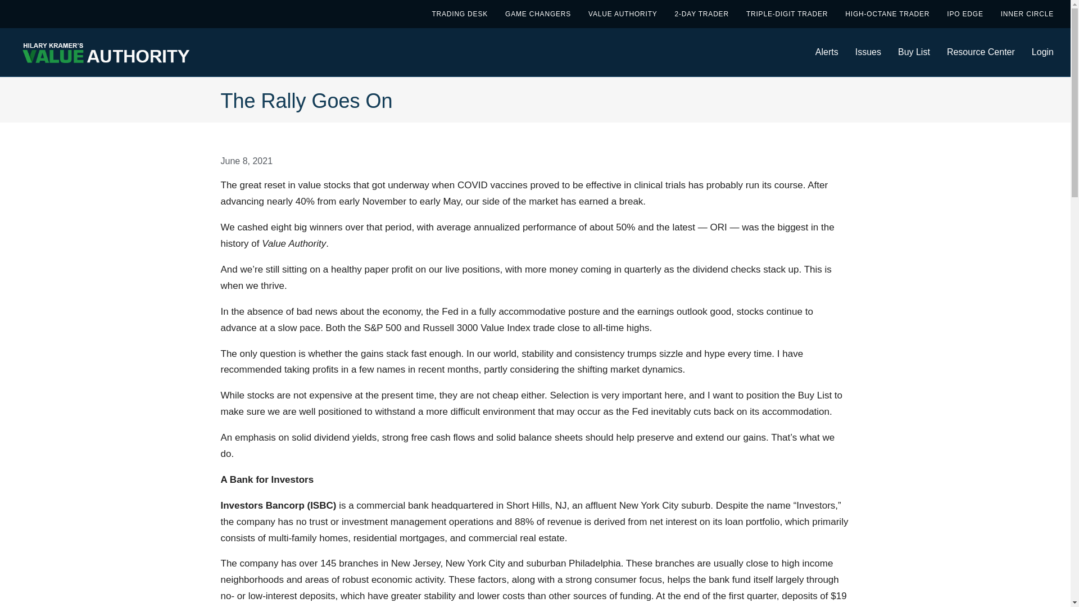  What do you see at coordinates (914, 52) in the screenshot?
I see `Buy List` at bounding box center [914, 52].